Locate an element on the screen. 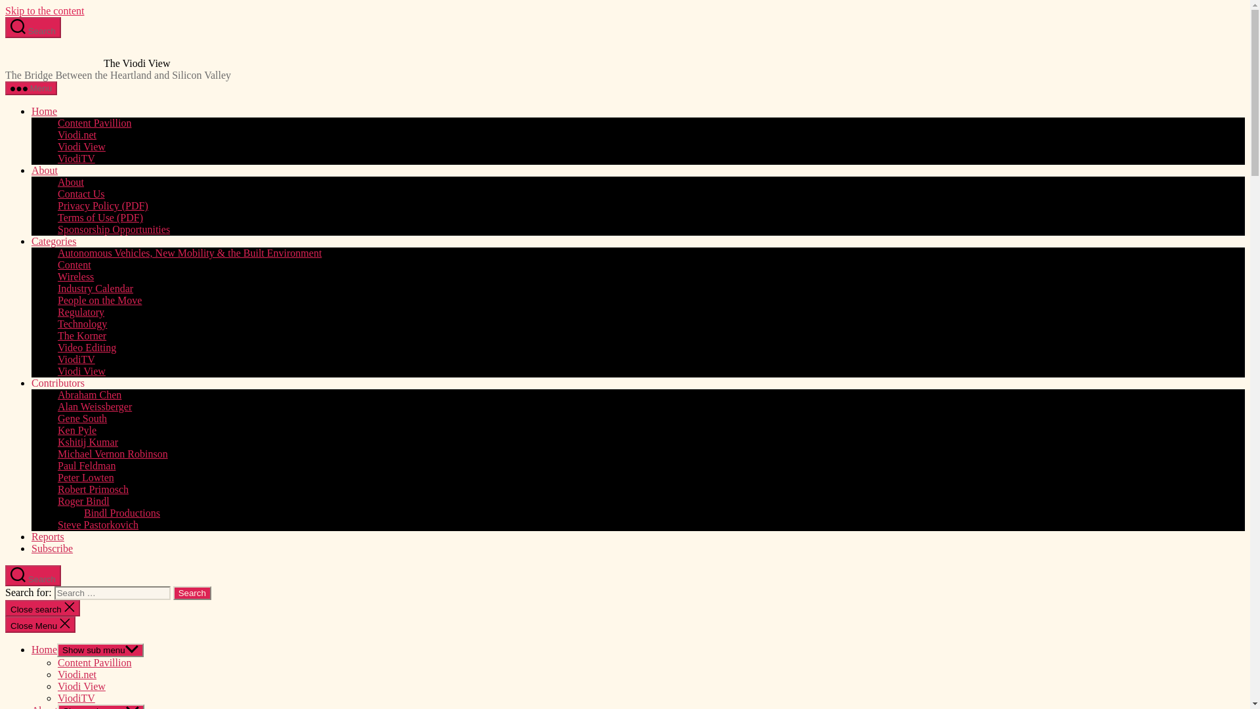  Search is located at coordinates (33, 28).